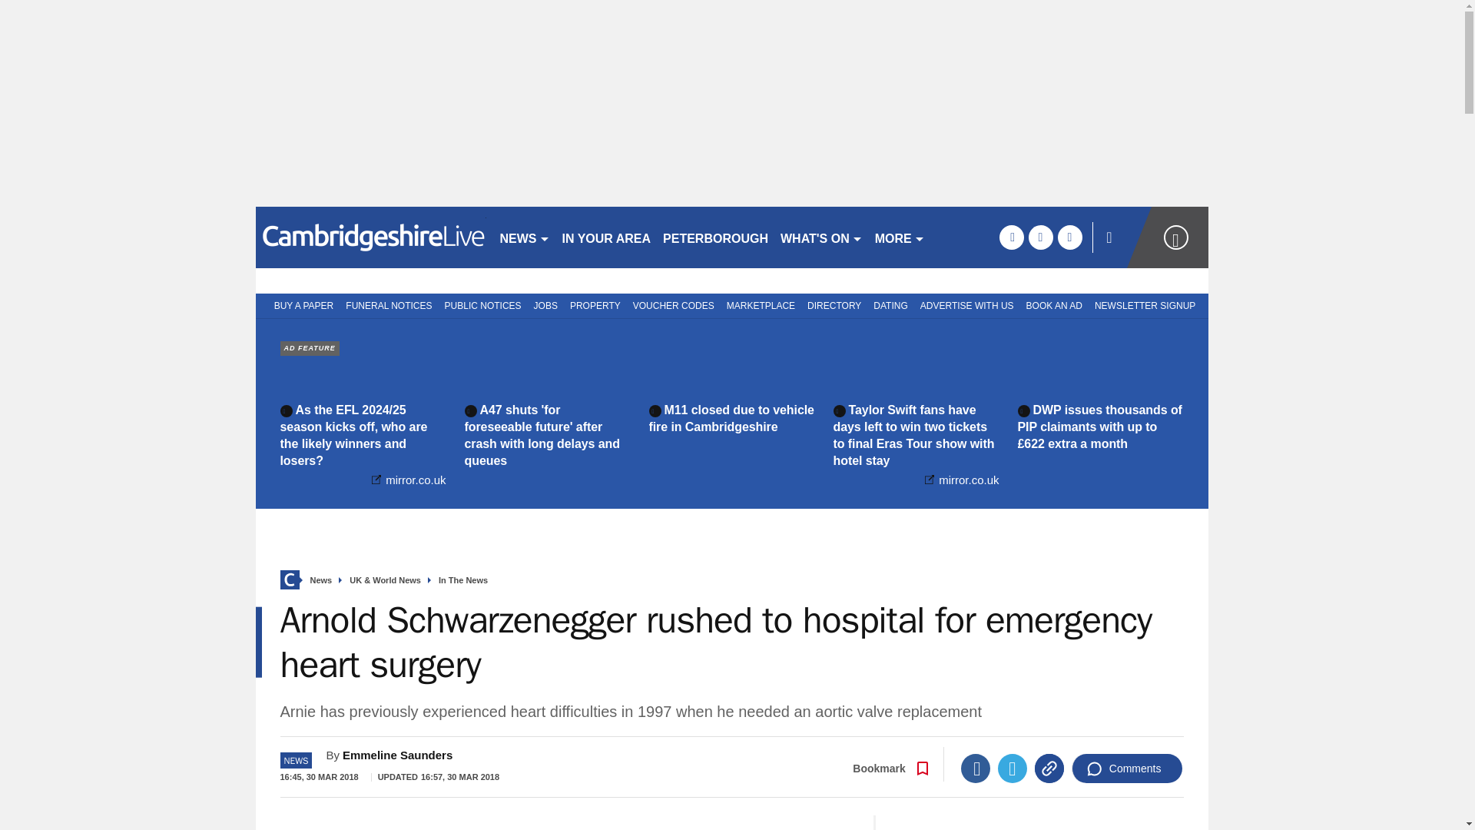 The image size is (1475, 830). I want to click on Comments, so click(1127, 769).